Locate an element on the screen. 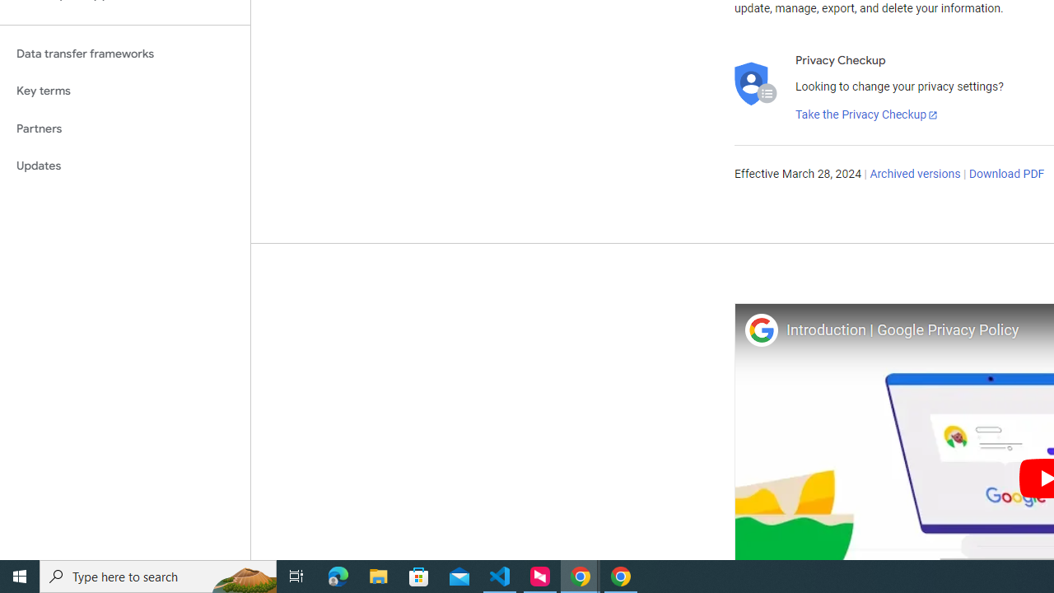 The image size is (1054, 593). Archived versions is located at coordinates (916, 175).